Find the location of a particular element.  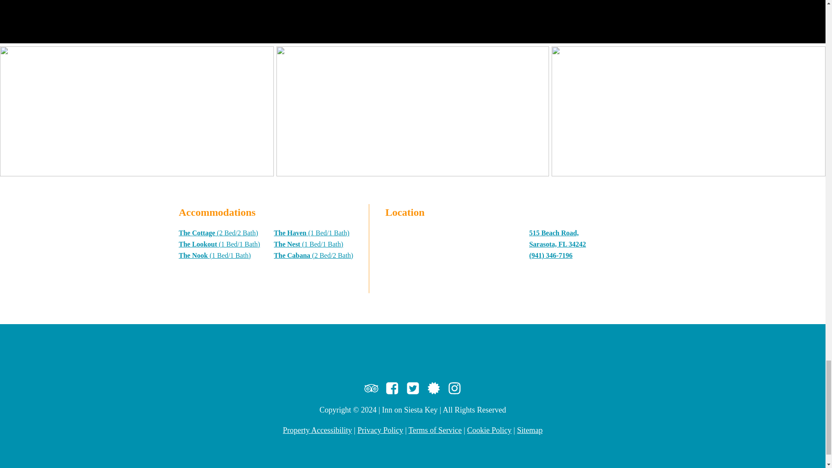

Link to Our Facebook Page is located at coordinates (391, 387).